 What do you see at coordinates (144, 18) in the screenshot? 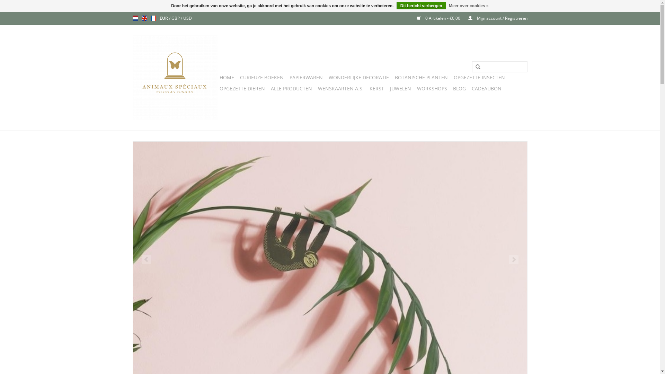
I see `en` at bounding box center [144, 18].